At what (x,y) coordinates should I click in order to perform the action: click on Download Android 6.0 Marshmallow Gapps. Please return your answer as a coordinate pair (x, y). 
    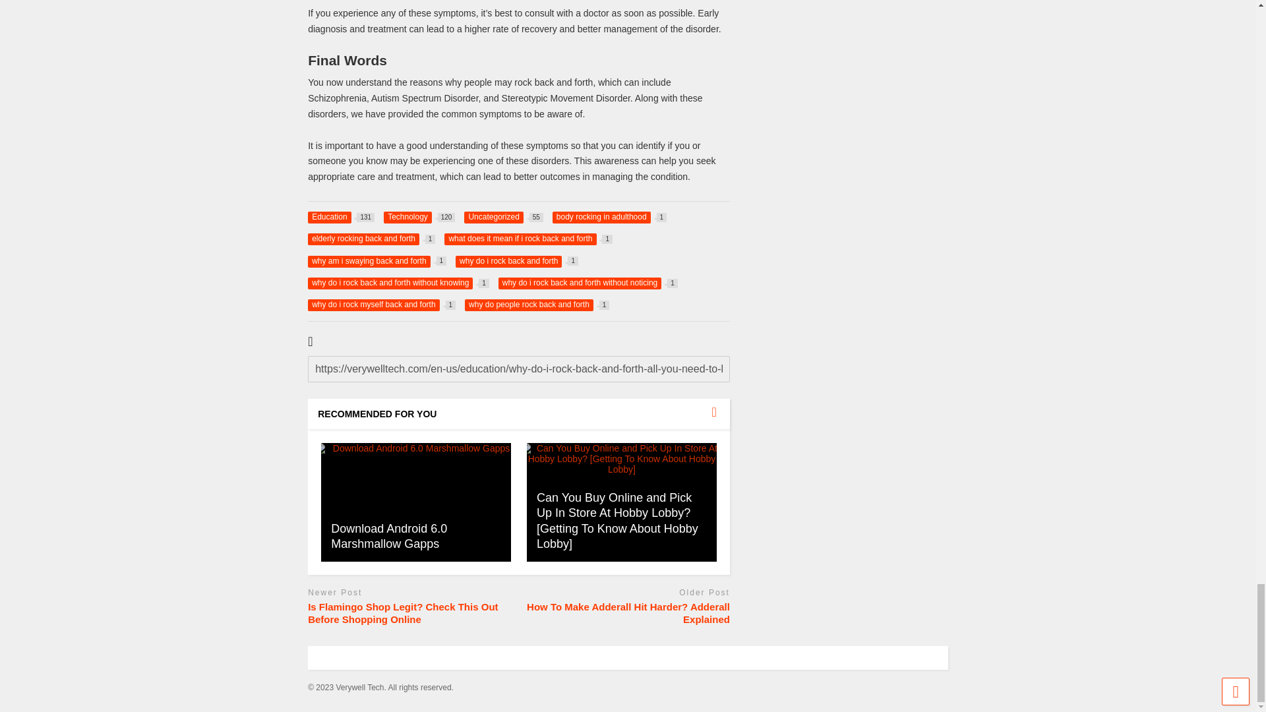
    Looking at the image, I should click on (621, 502).